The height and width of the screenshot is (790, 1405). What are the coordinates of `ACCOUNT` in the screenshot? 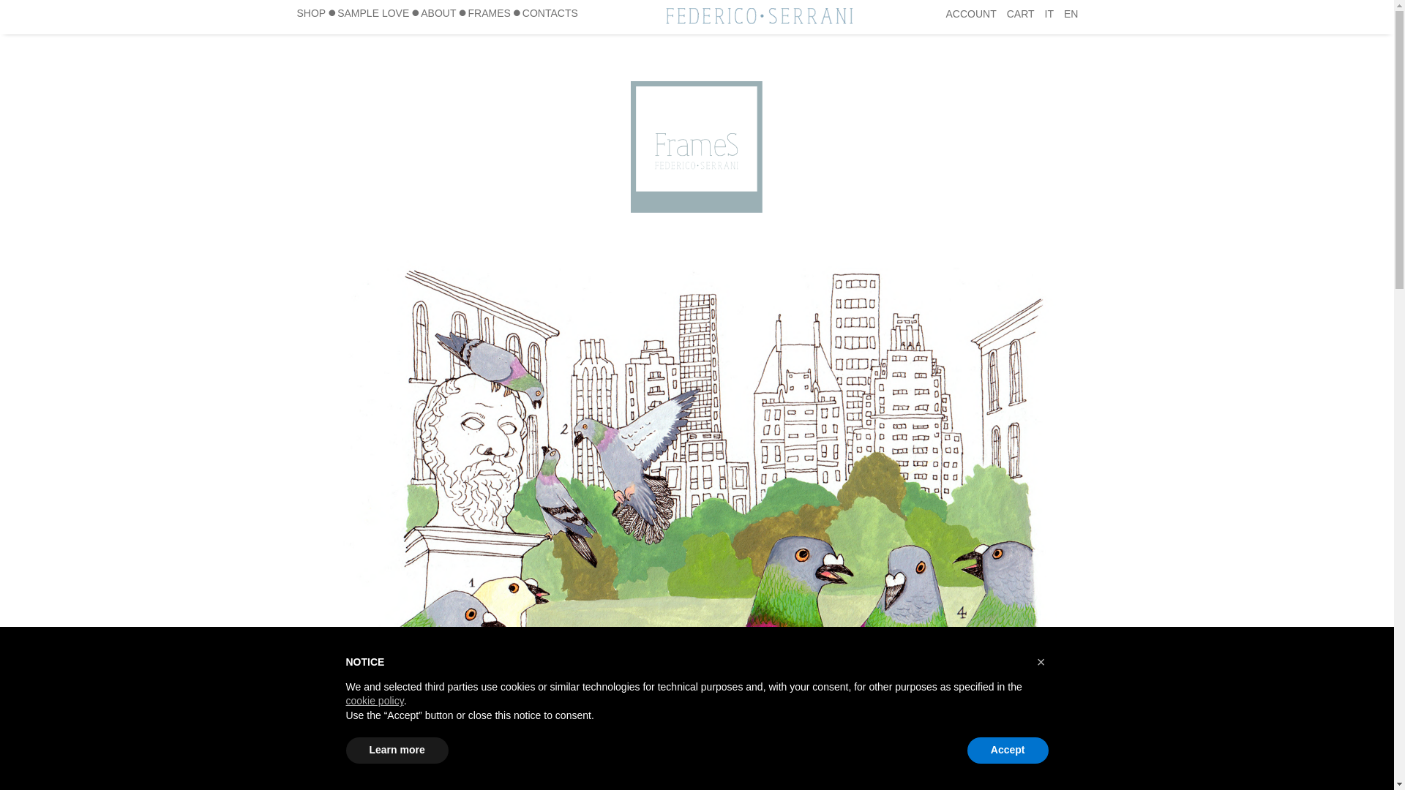 It's located at (970, 13).